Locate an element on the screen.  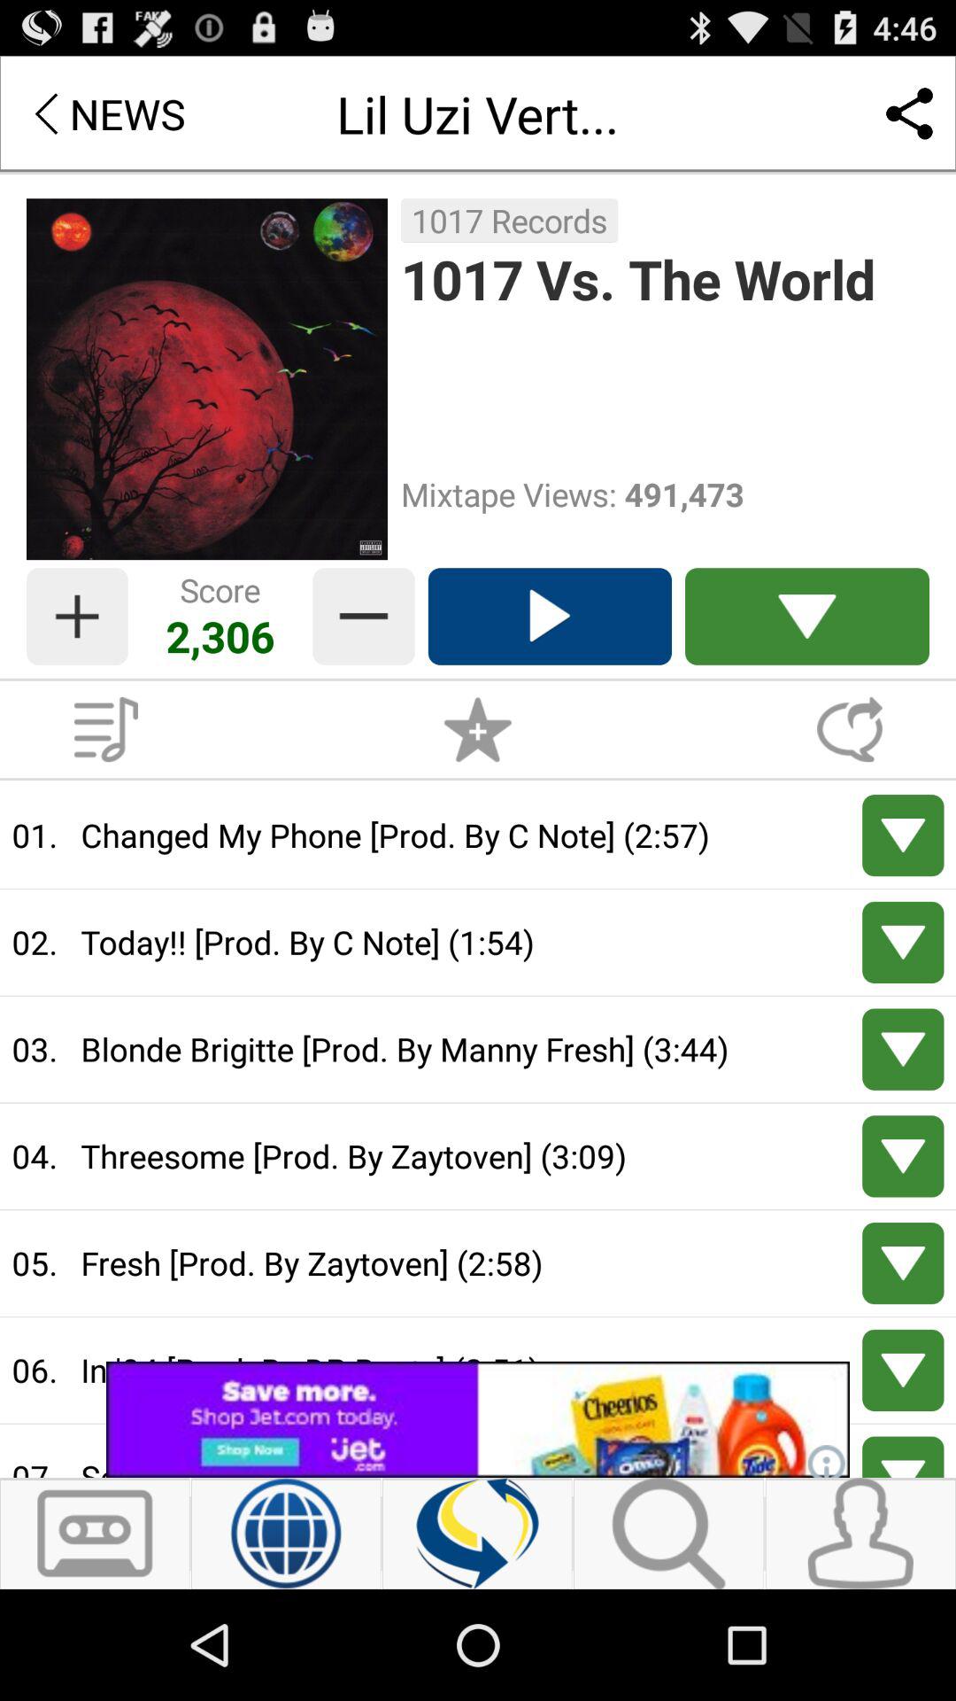
refresh page is located at coordinates (478, 1534).